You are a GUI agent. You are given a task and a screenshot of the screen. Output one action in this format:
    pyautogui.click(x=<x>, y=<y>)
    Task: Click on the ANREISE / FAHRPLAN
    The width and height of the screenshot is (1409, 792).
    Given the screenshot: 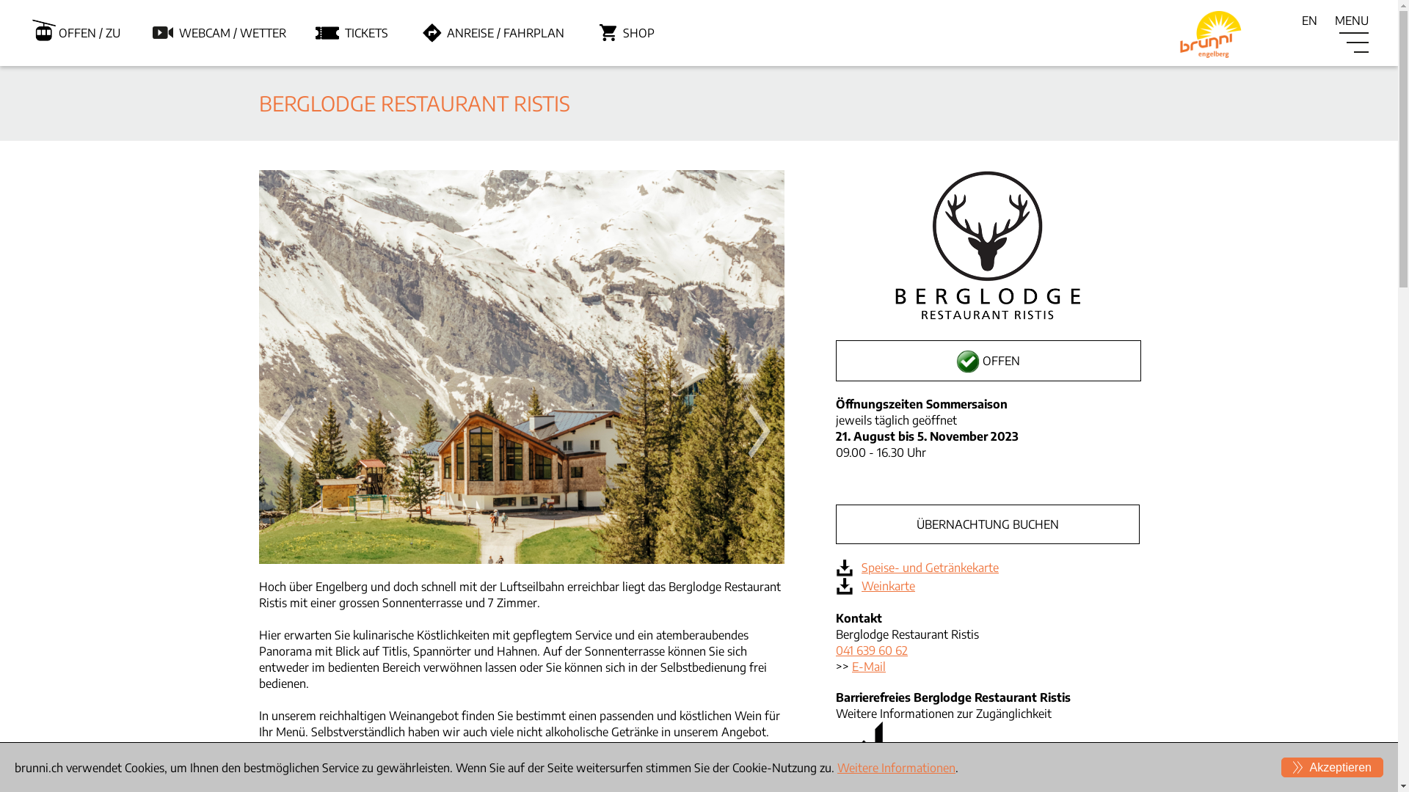 What is the action you would take?
    pyautogui.click(x=506, y=33)
    